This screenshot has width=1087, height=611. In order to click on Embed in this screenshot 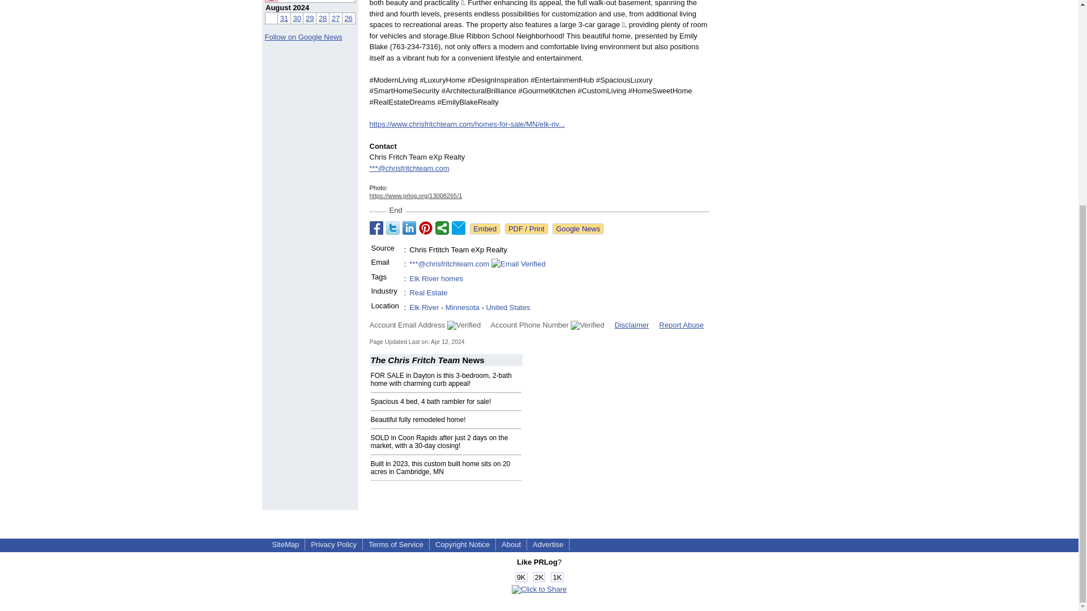, I will do `click(485, 229)`.